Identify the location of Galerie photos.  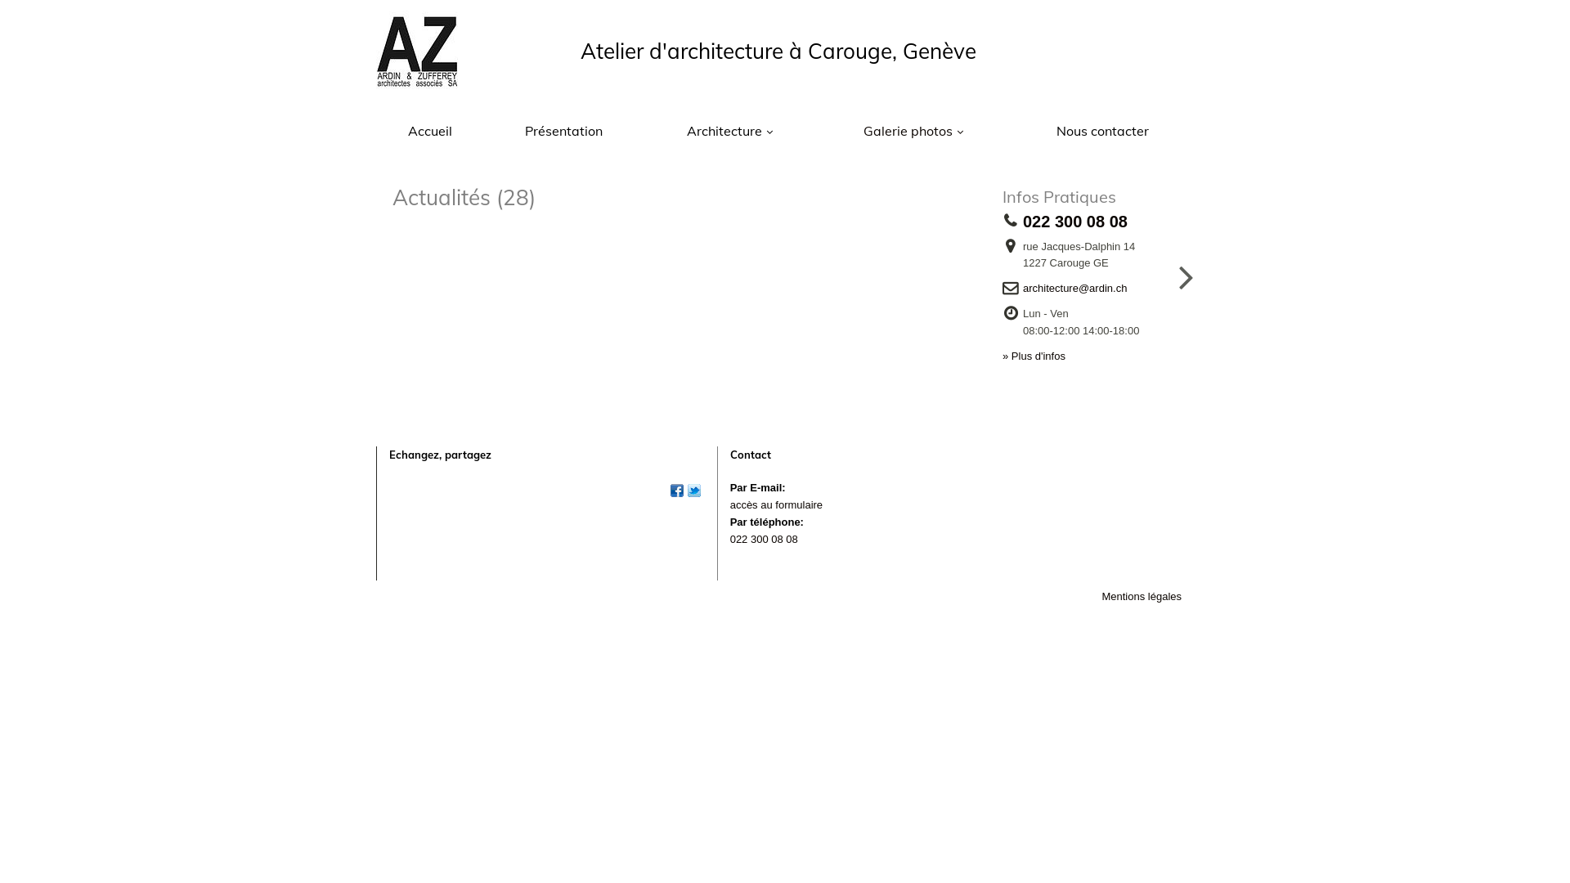
(913, 131).